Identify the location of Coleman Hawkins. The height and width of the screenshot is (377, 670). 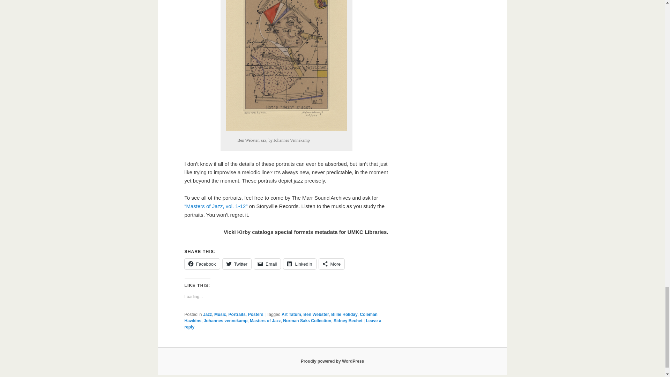
(281, 318).